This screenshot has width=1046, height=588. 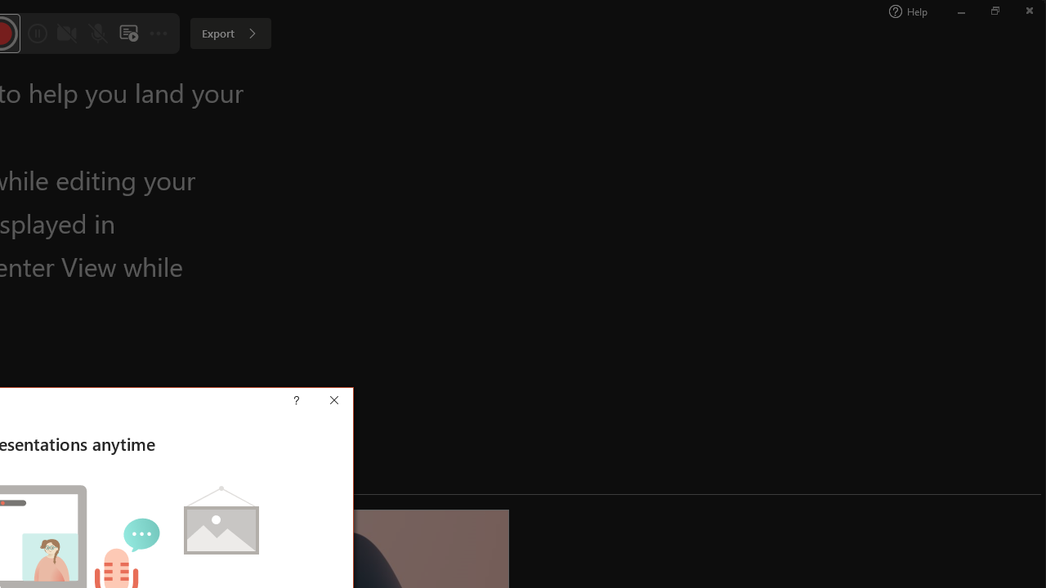 I want to click on Slide Size, so click(x=863, y=83).